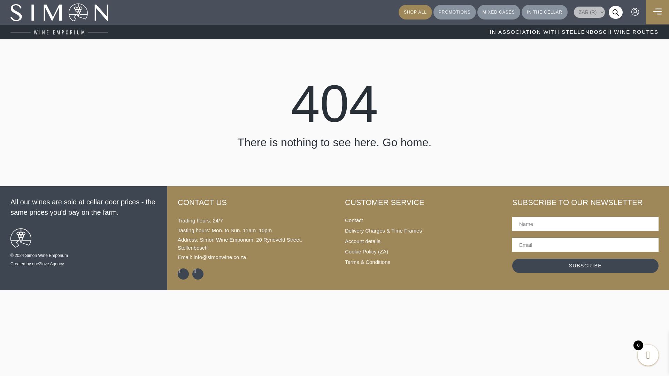 This screenshot has height=376, width=669. I want to click on MIXED CASES, so click(499, 12).